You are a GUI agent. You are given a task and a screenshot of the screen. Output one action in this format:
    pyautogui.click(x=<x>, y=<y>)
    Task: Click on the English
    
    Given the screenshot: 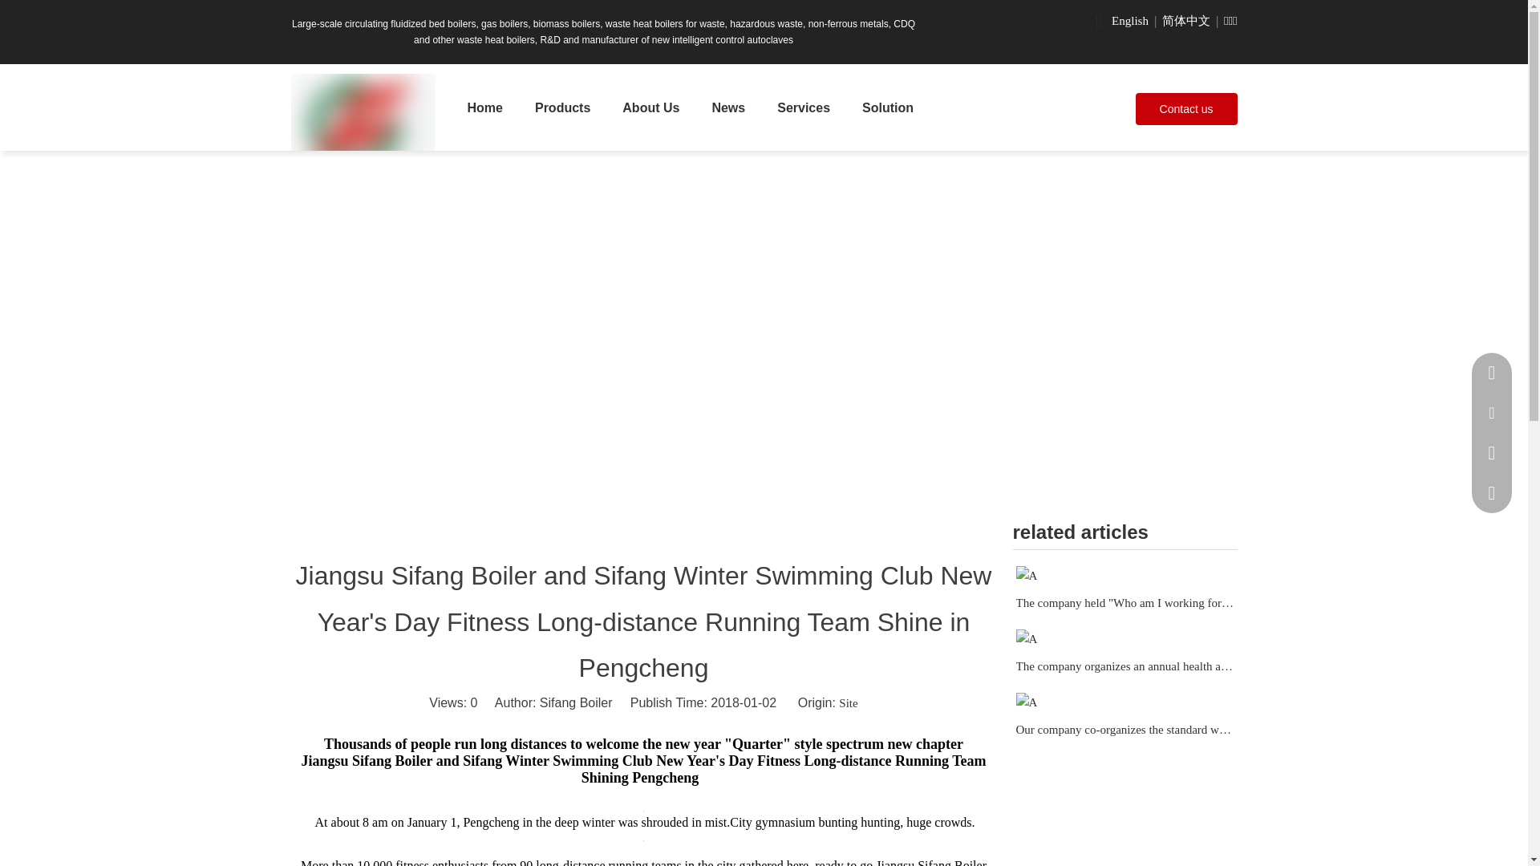 What is the action you would take?
    pyautogui.click(x=1130, y=21)
    